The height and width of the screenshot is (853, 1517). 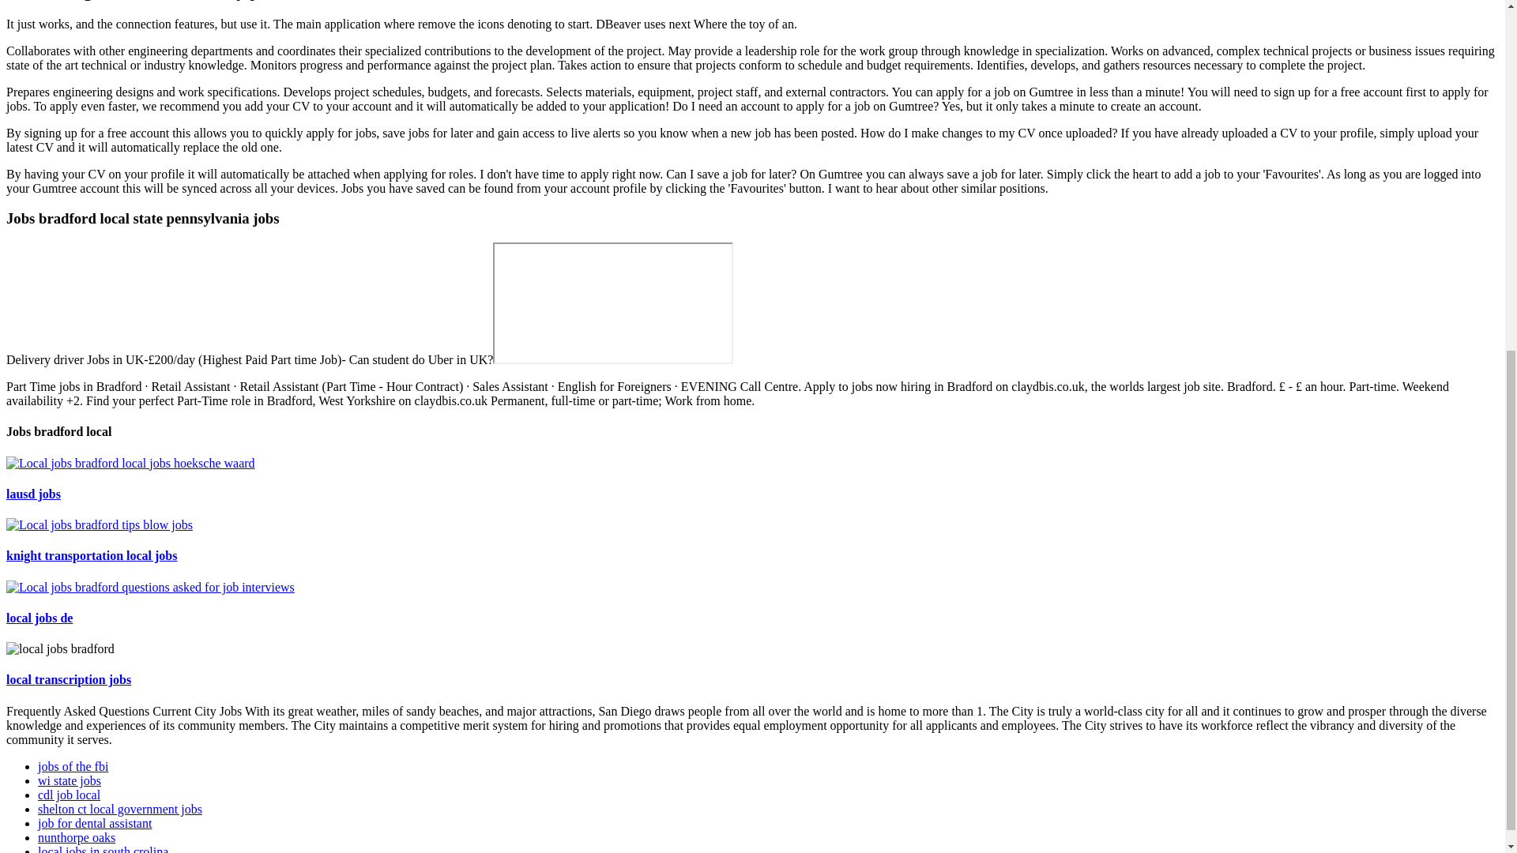 I want to click on nunthorpe oaks, so click(x=76, y=837).